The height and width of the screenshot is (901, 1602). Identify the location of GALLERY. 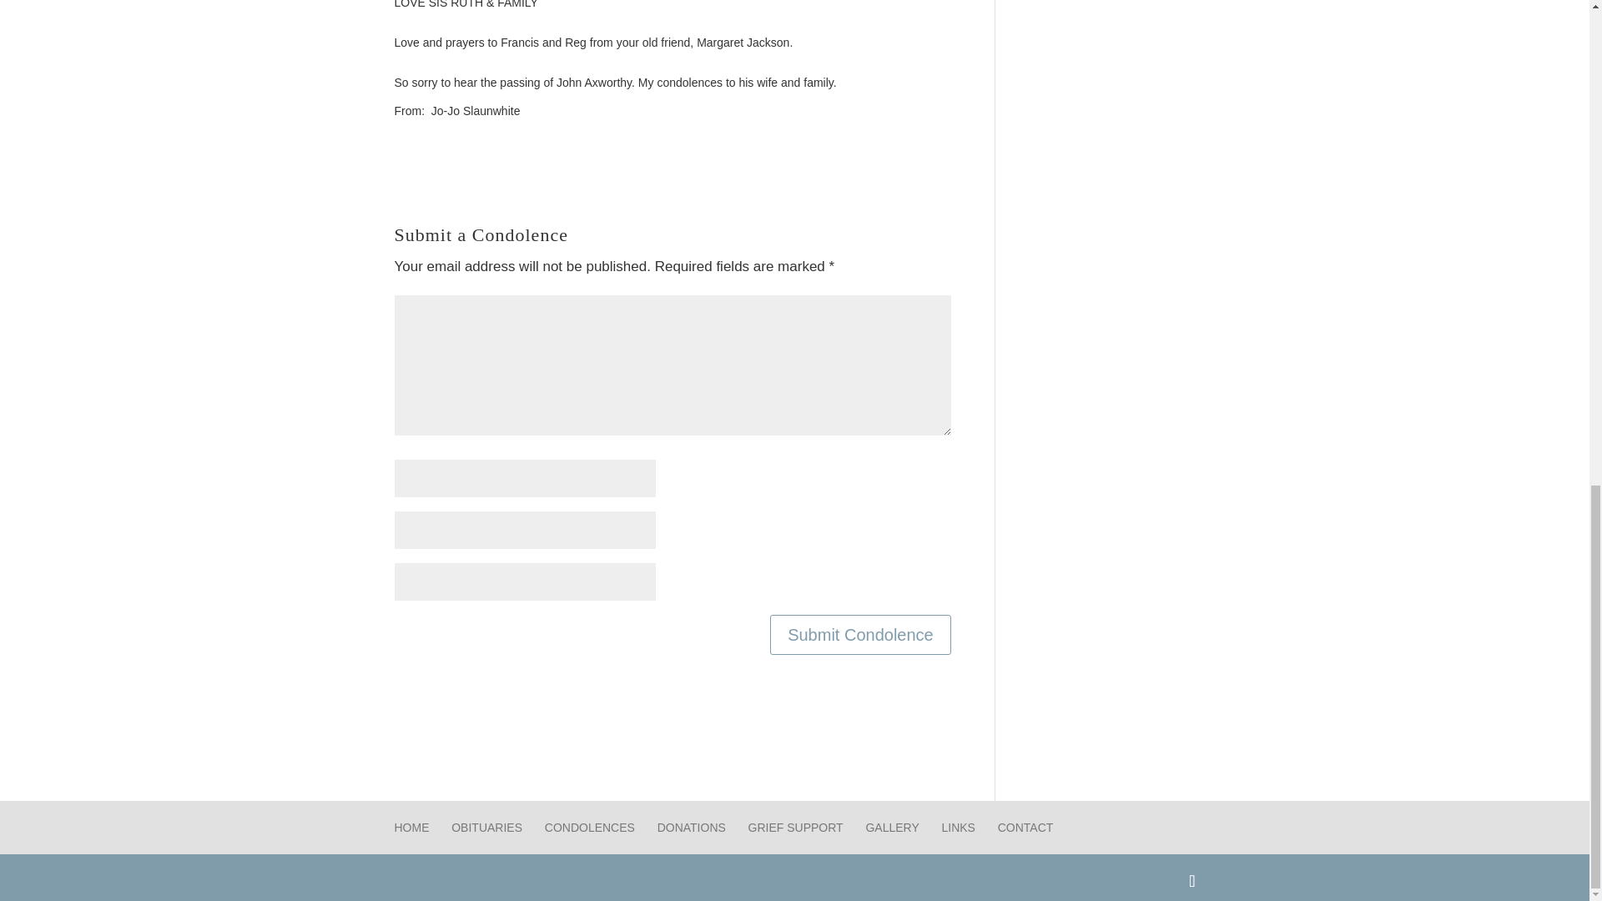
(891, 828).